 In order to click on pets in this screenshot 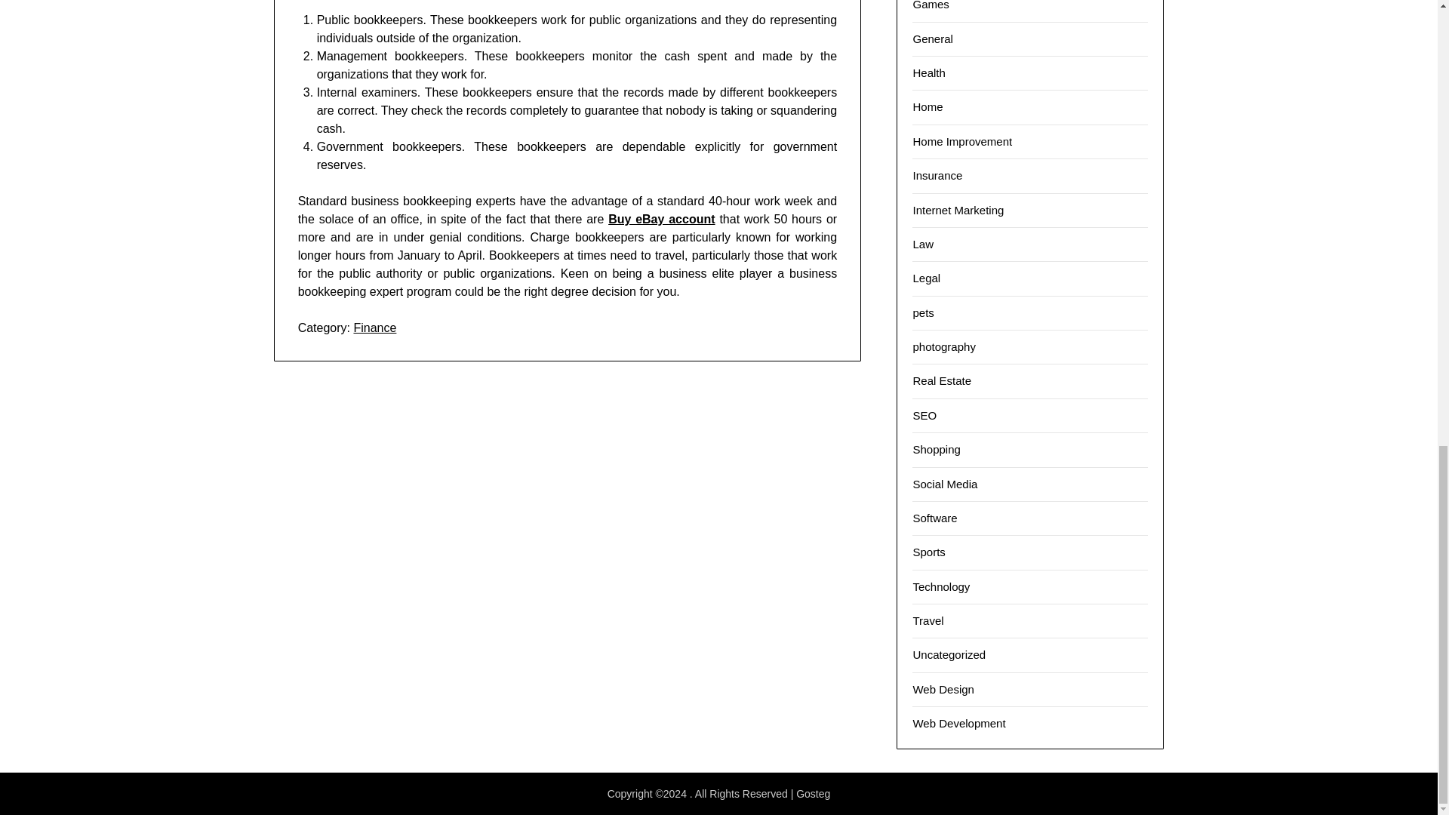, I will do `click(922, 312)`.